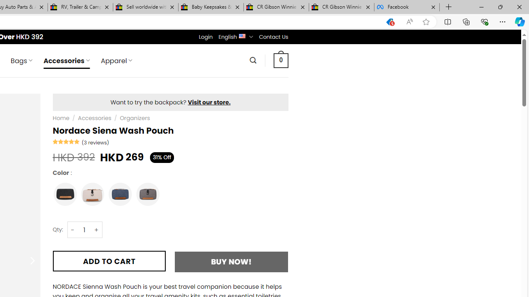 This screenshot has width=529, height=297. What do you see at coordinates (231, 262) in the screenshot?
I see `BUY NOW!` at bounding box center [231, 262].